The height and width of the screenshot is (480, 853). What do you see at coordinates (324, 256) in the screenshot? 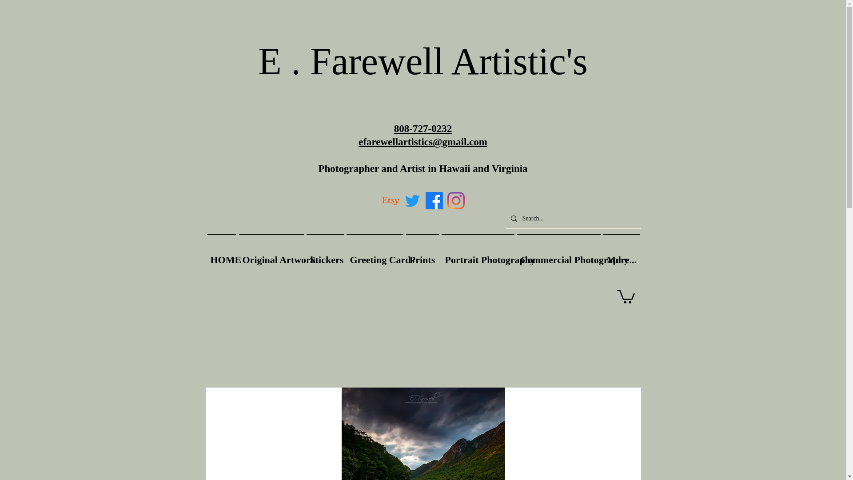
I see `Stickers` at bounding box center [324, 256].